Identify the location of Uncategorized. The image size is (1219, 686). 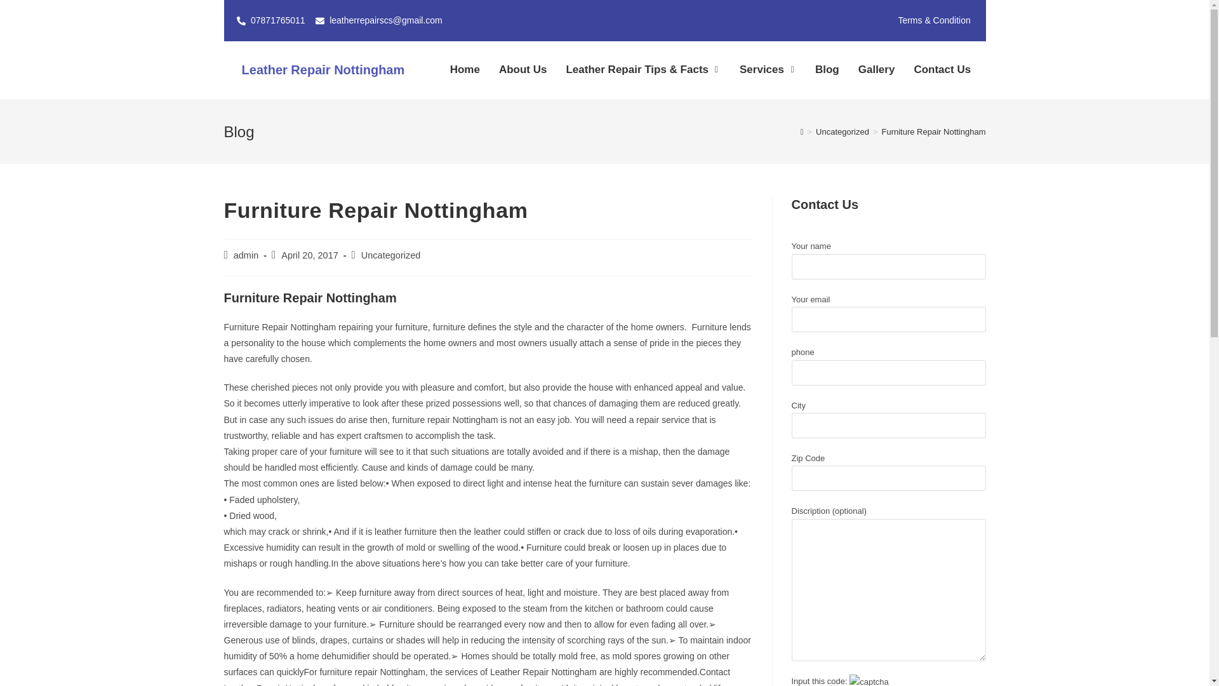
(390, 255).